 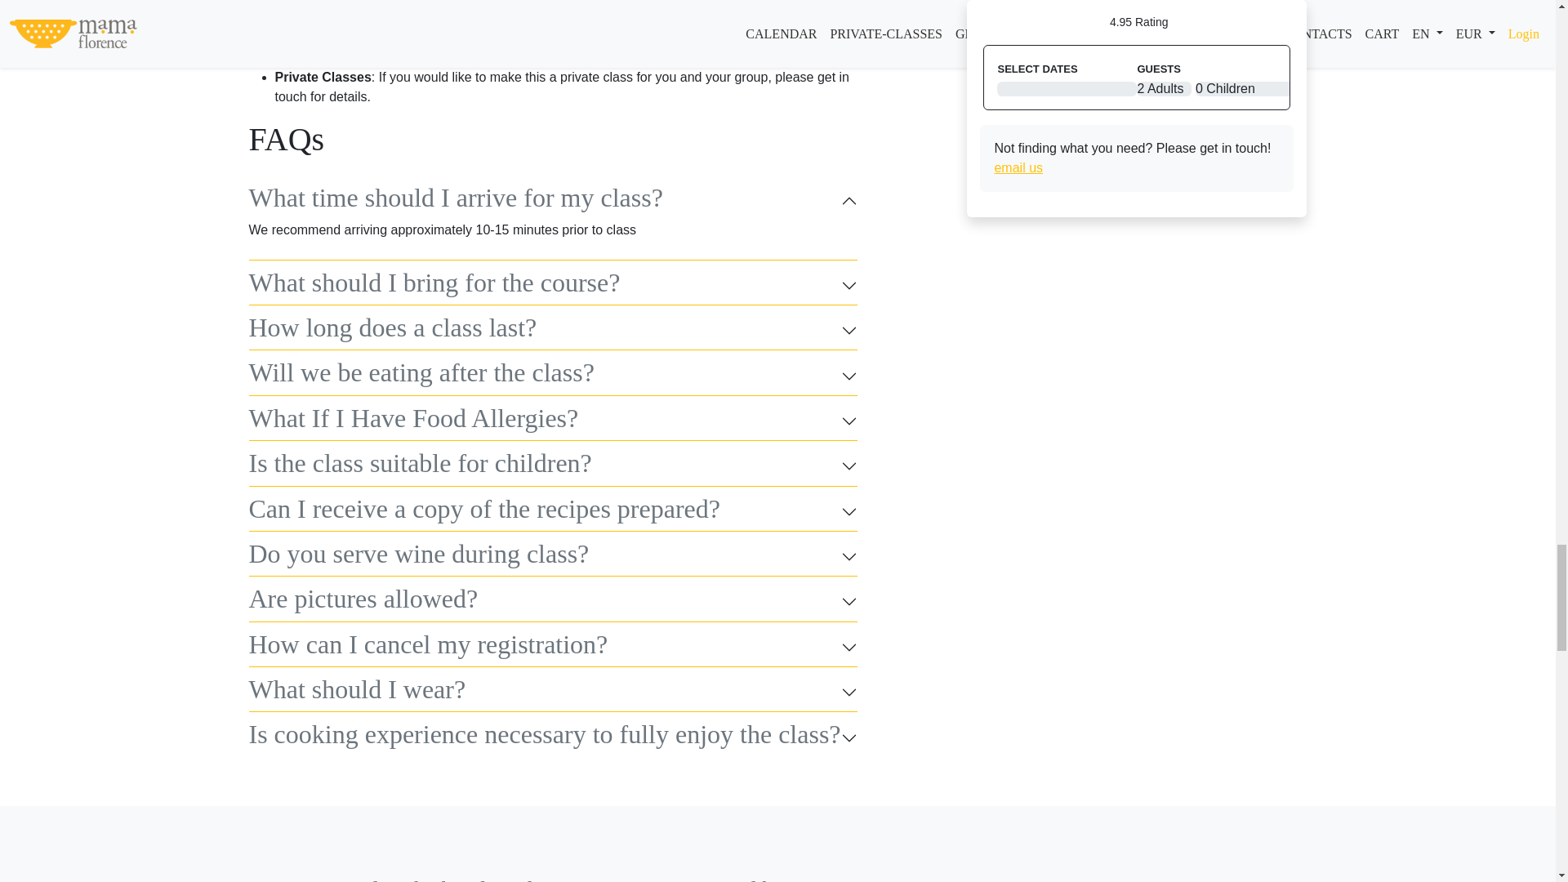 What do you see at coordinates (552, 286) in the screenshot?
I see `What should I bring for the course?` at bounding box center [552, 286].